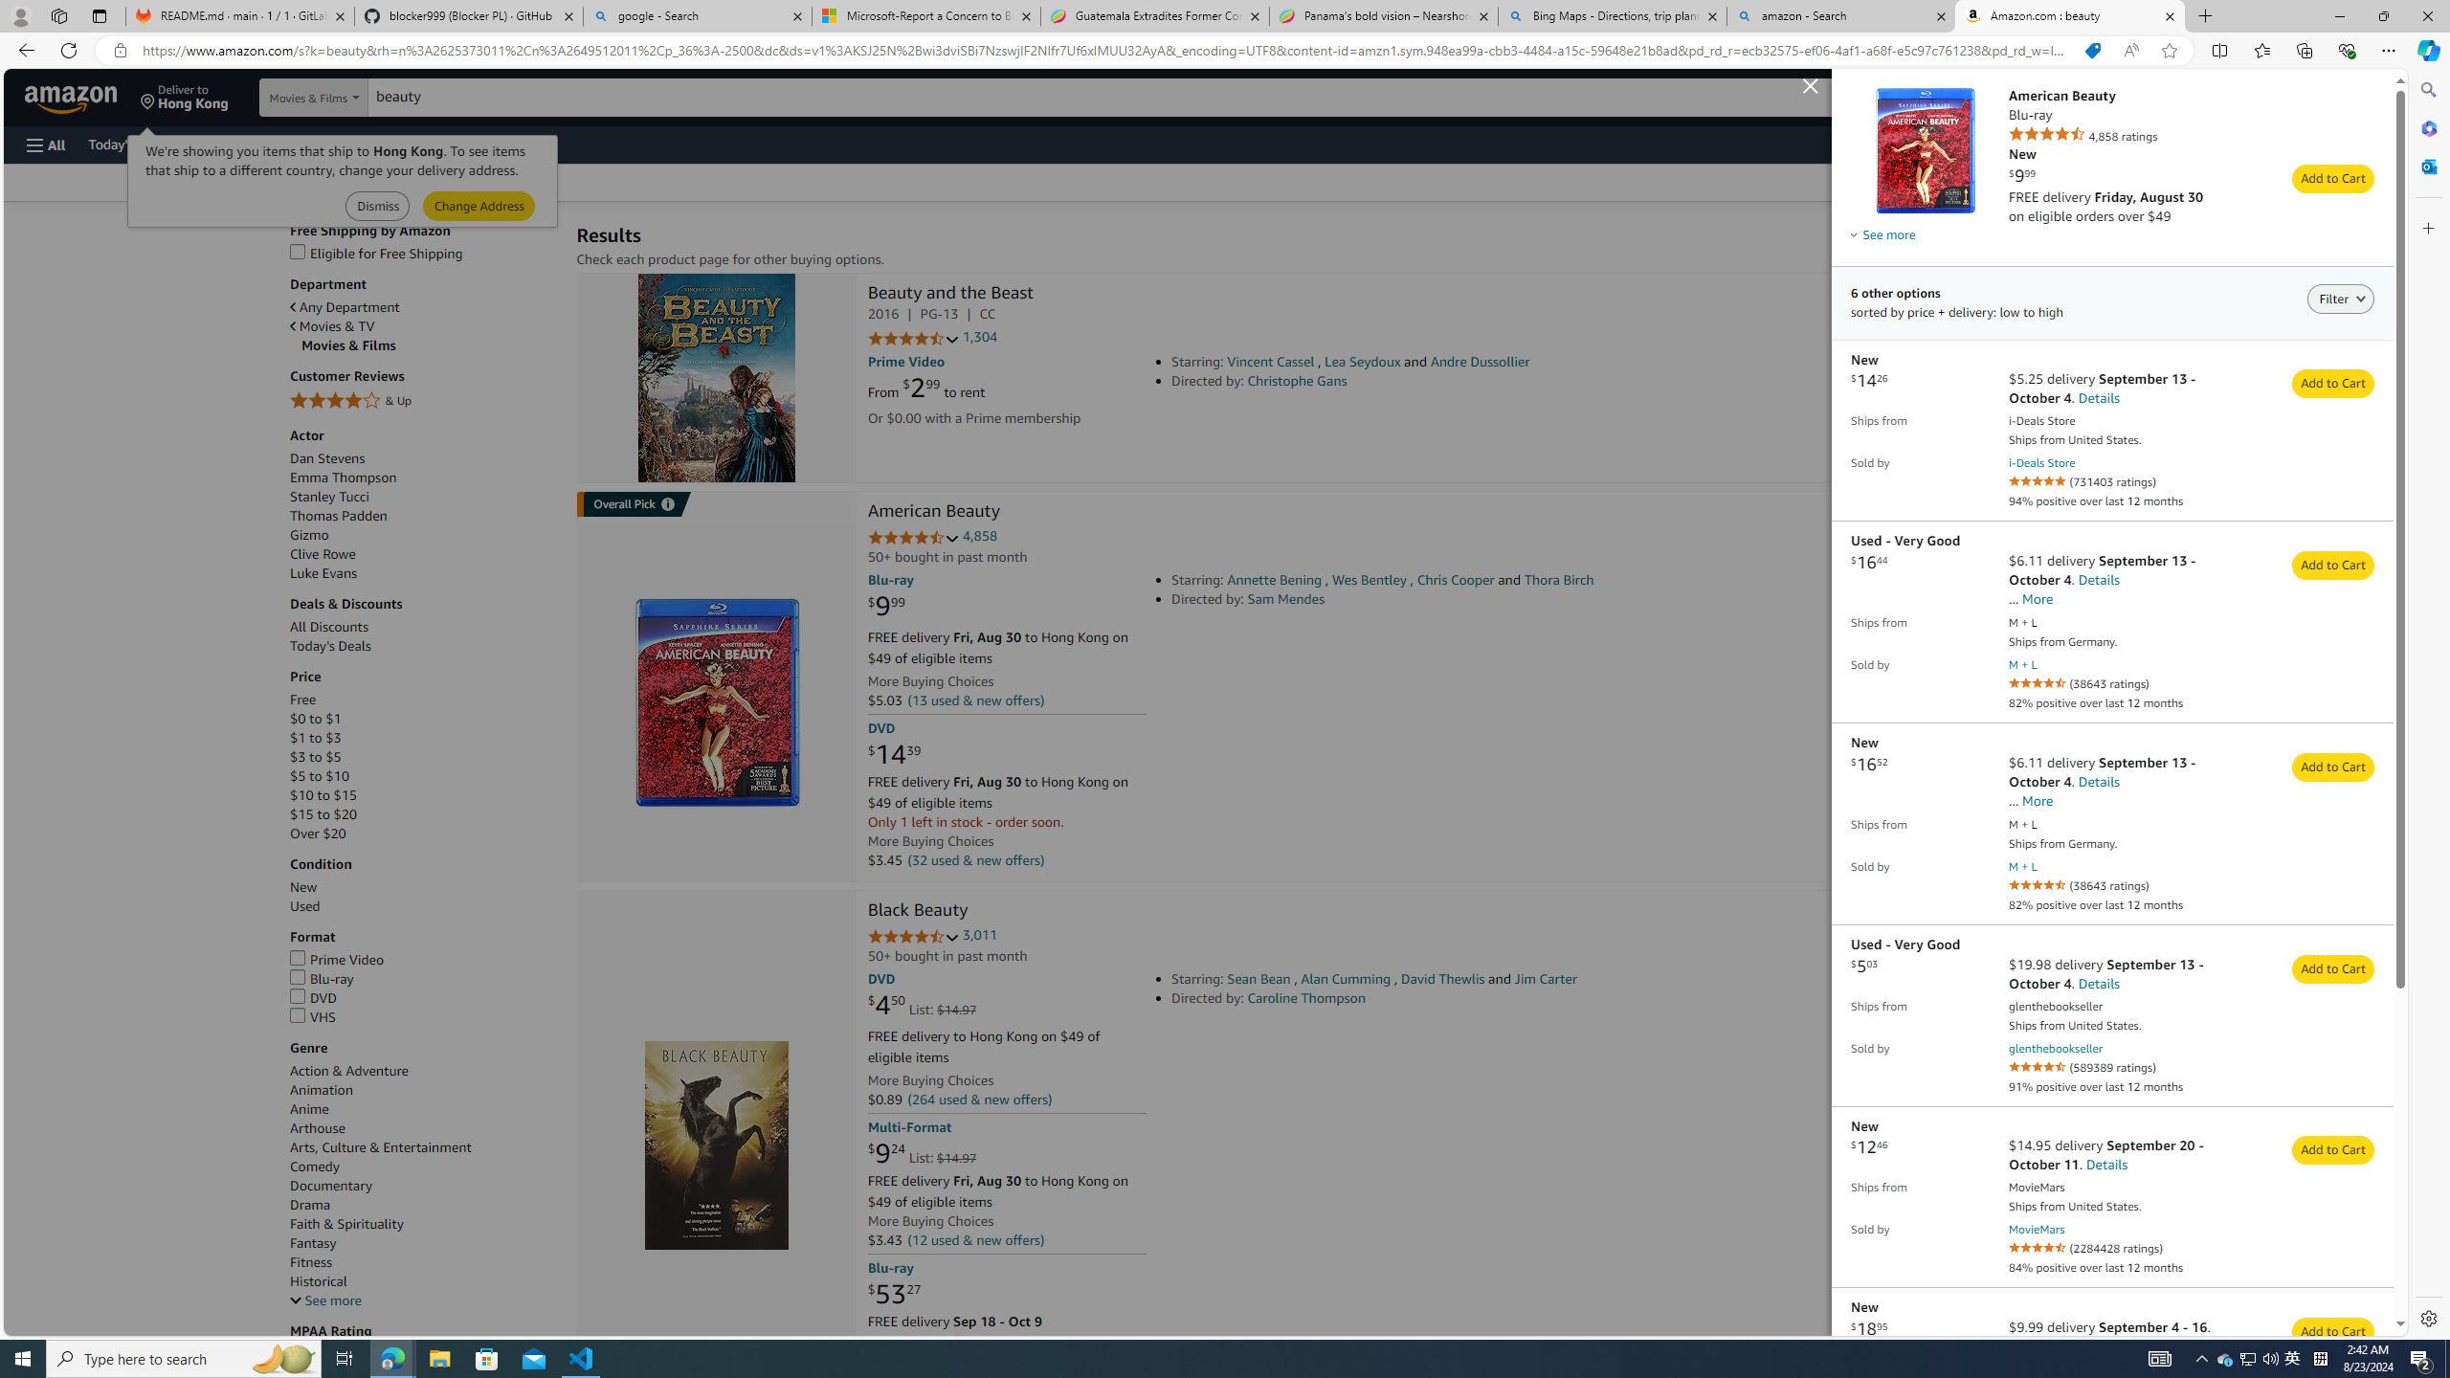  Describe the element at coordinates (1271, 362) in the screenshot. I see `Vincent Cassel` at that location.